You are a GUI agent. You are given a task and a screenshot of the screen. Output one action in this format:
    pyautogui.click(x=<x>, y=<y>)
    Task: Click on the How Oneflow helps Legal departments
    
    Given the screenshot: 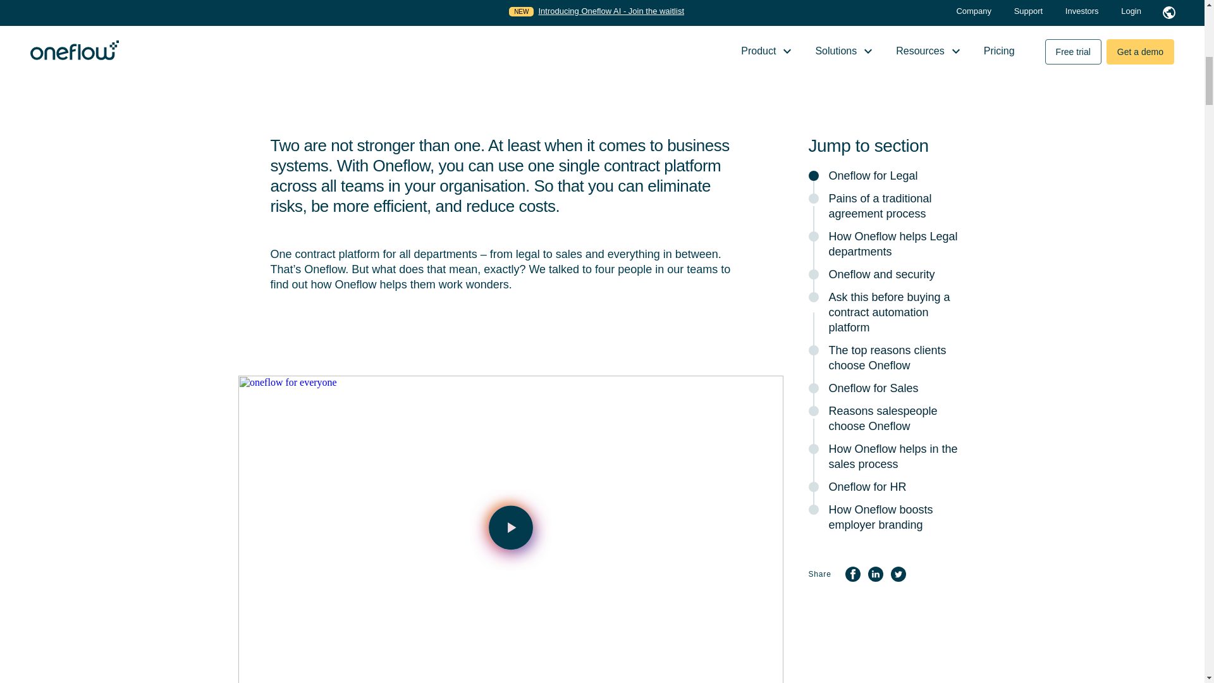 What is the action you would take?
    pyautogui.click(x=887, y=244)
    